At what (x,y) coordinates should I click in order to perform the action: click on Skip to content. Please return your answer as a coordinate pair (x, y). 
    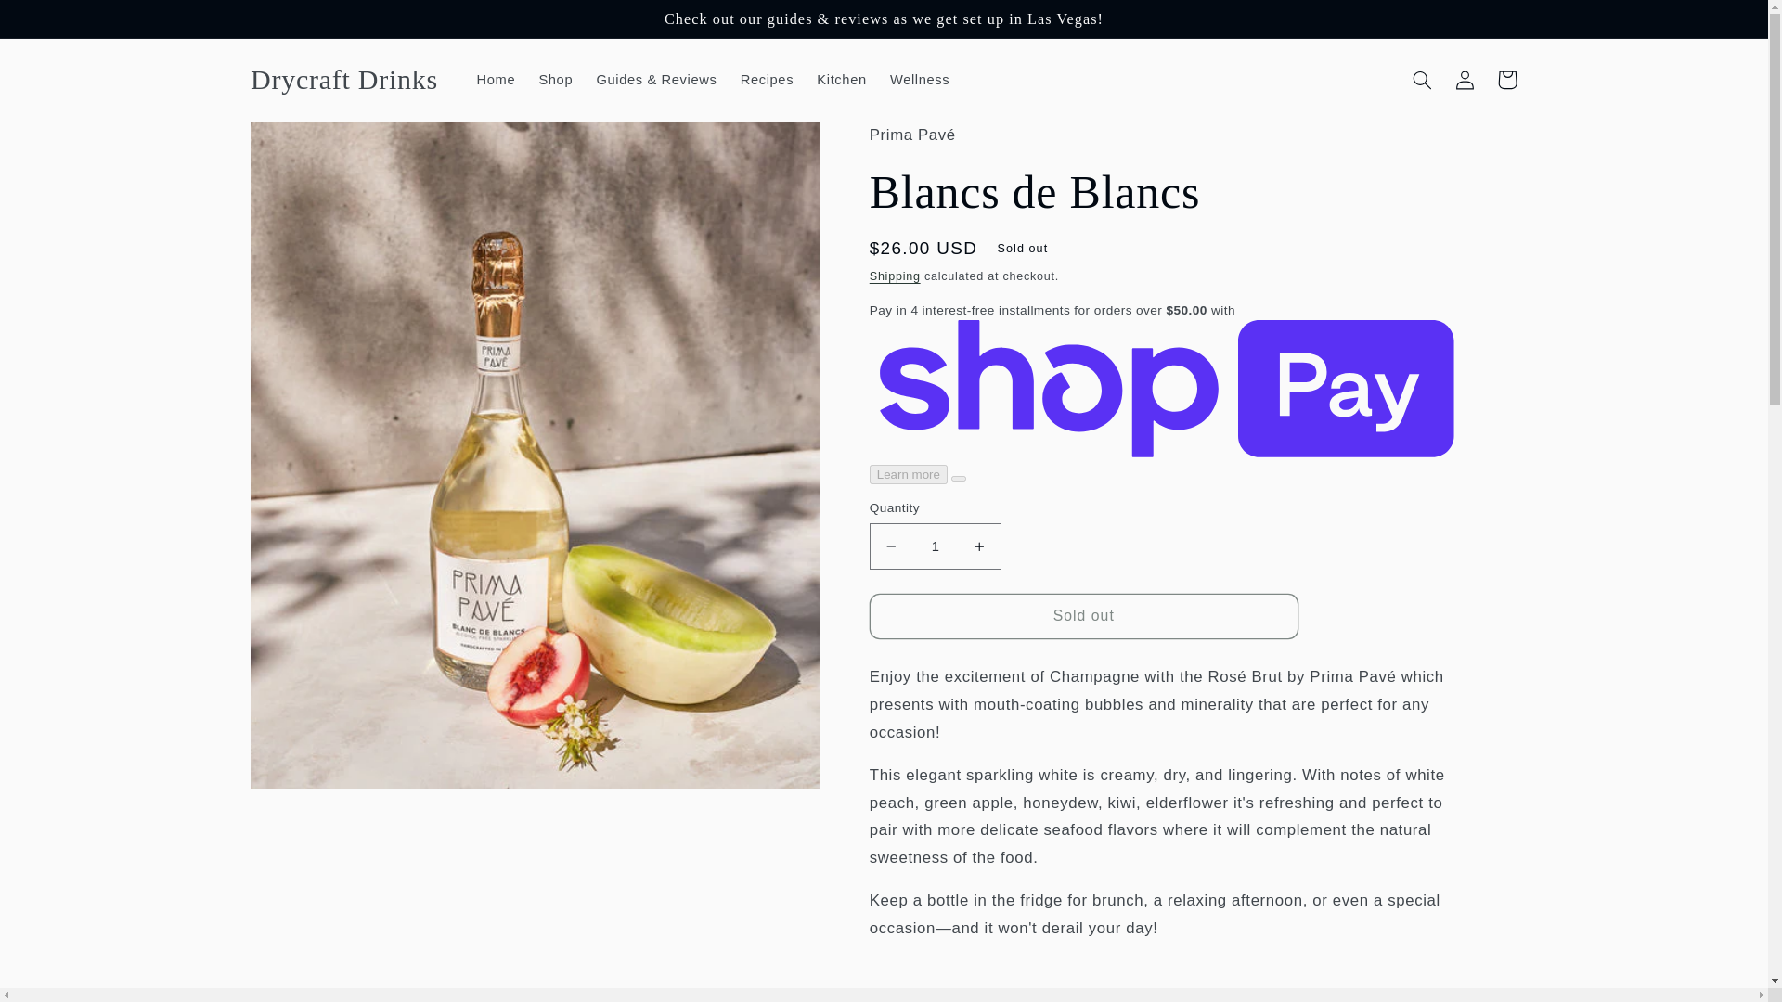
    Looking at the image, I should click on (58, 22).